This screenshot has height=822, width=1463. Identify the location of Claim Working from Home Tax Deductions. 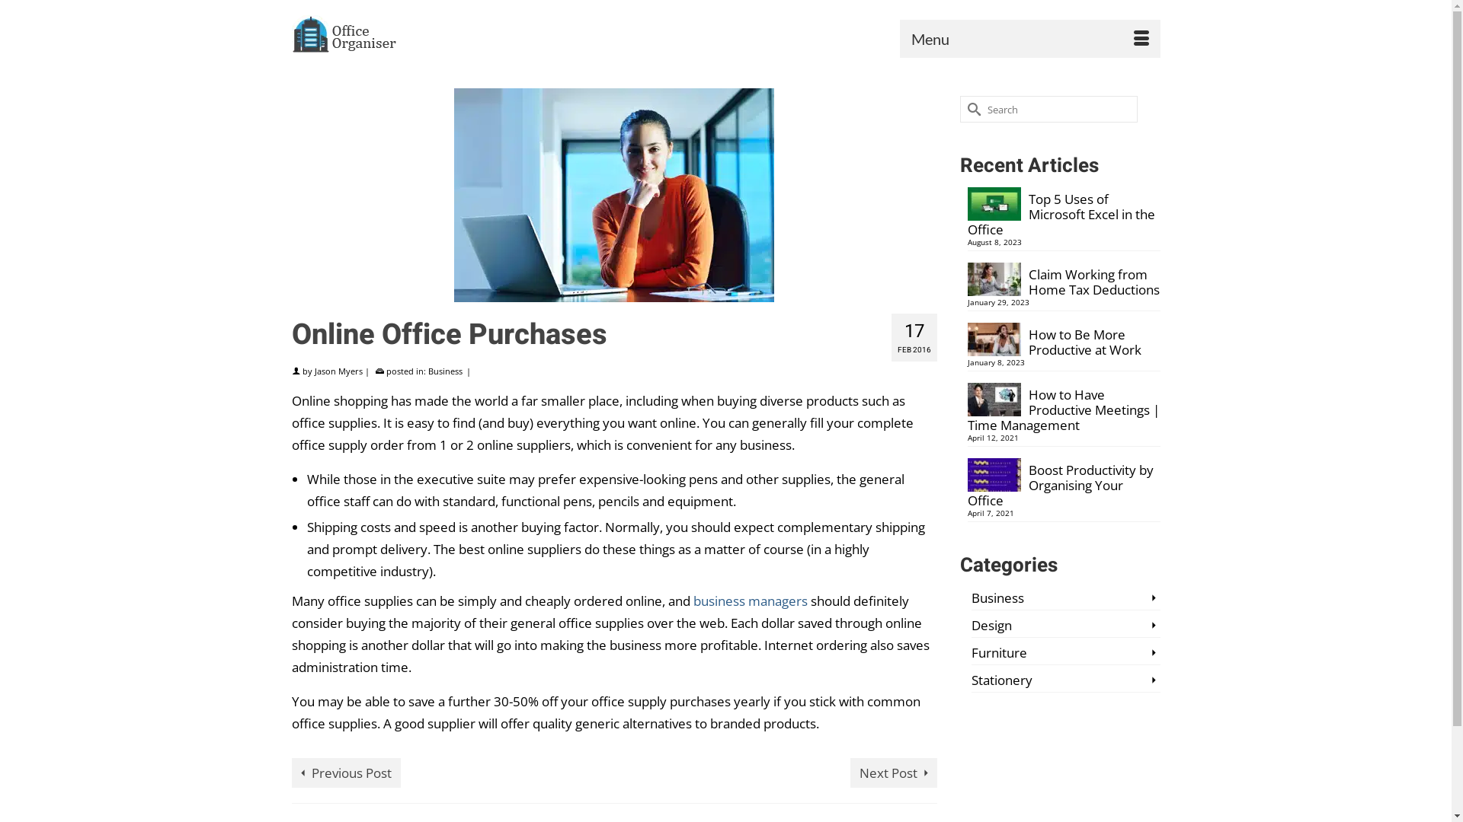
(1064, 280).